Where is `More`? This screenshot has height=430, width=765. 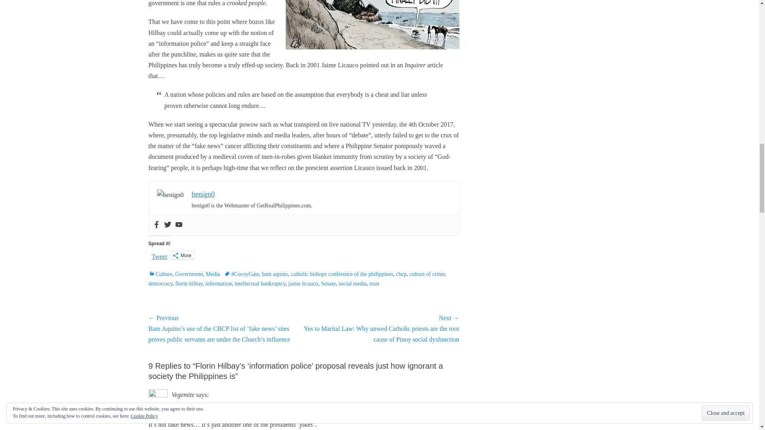 More is located at coordinates (182, 255).